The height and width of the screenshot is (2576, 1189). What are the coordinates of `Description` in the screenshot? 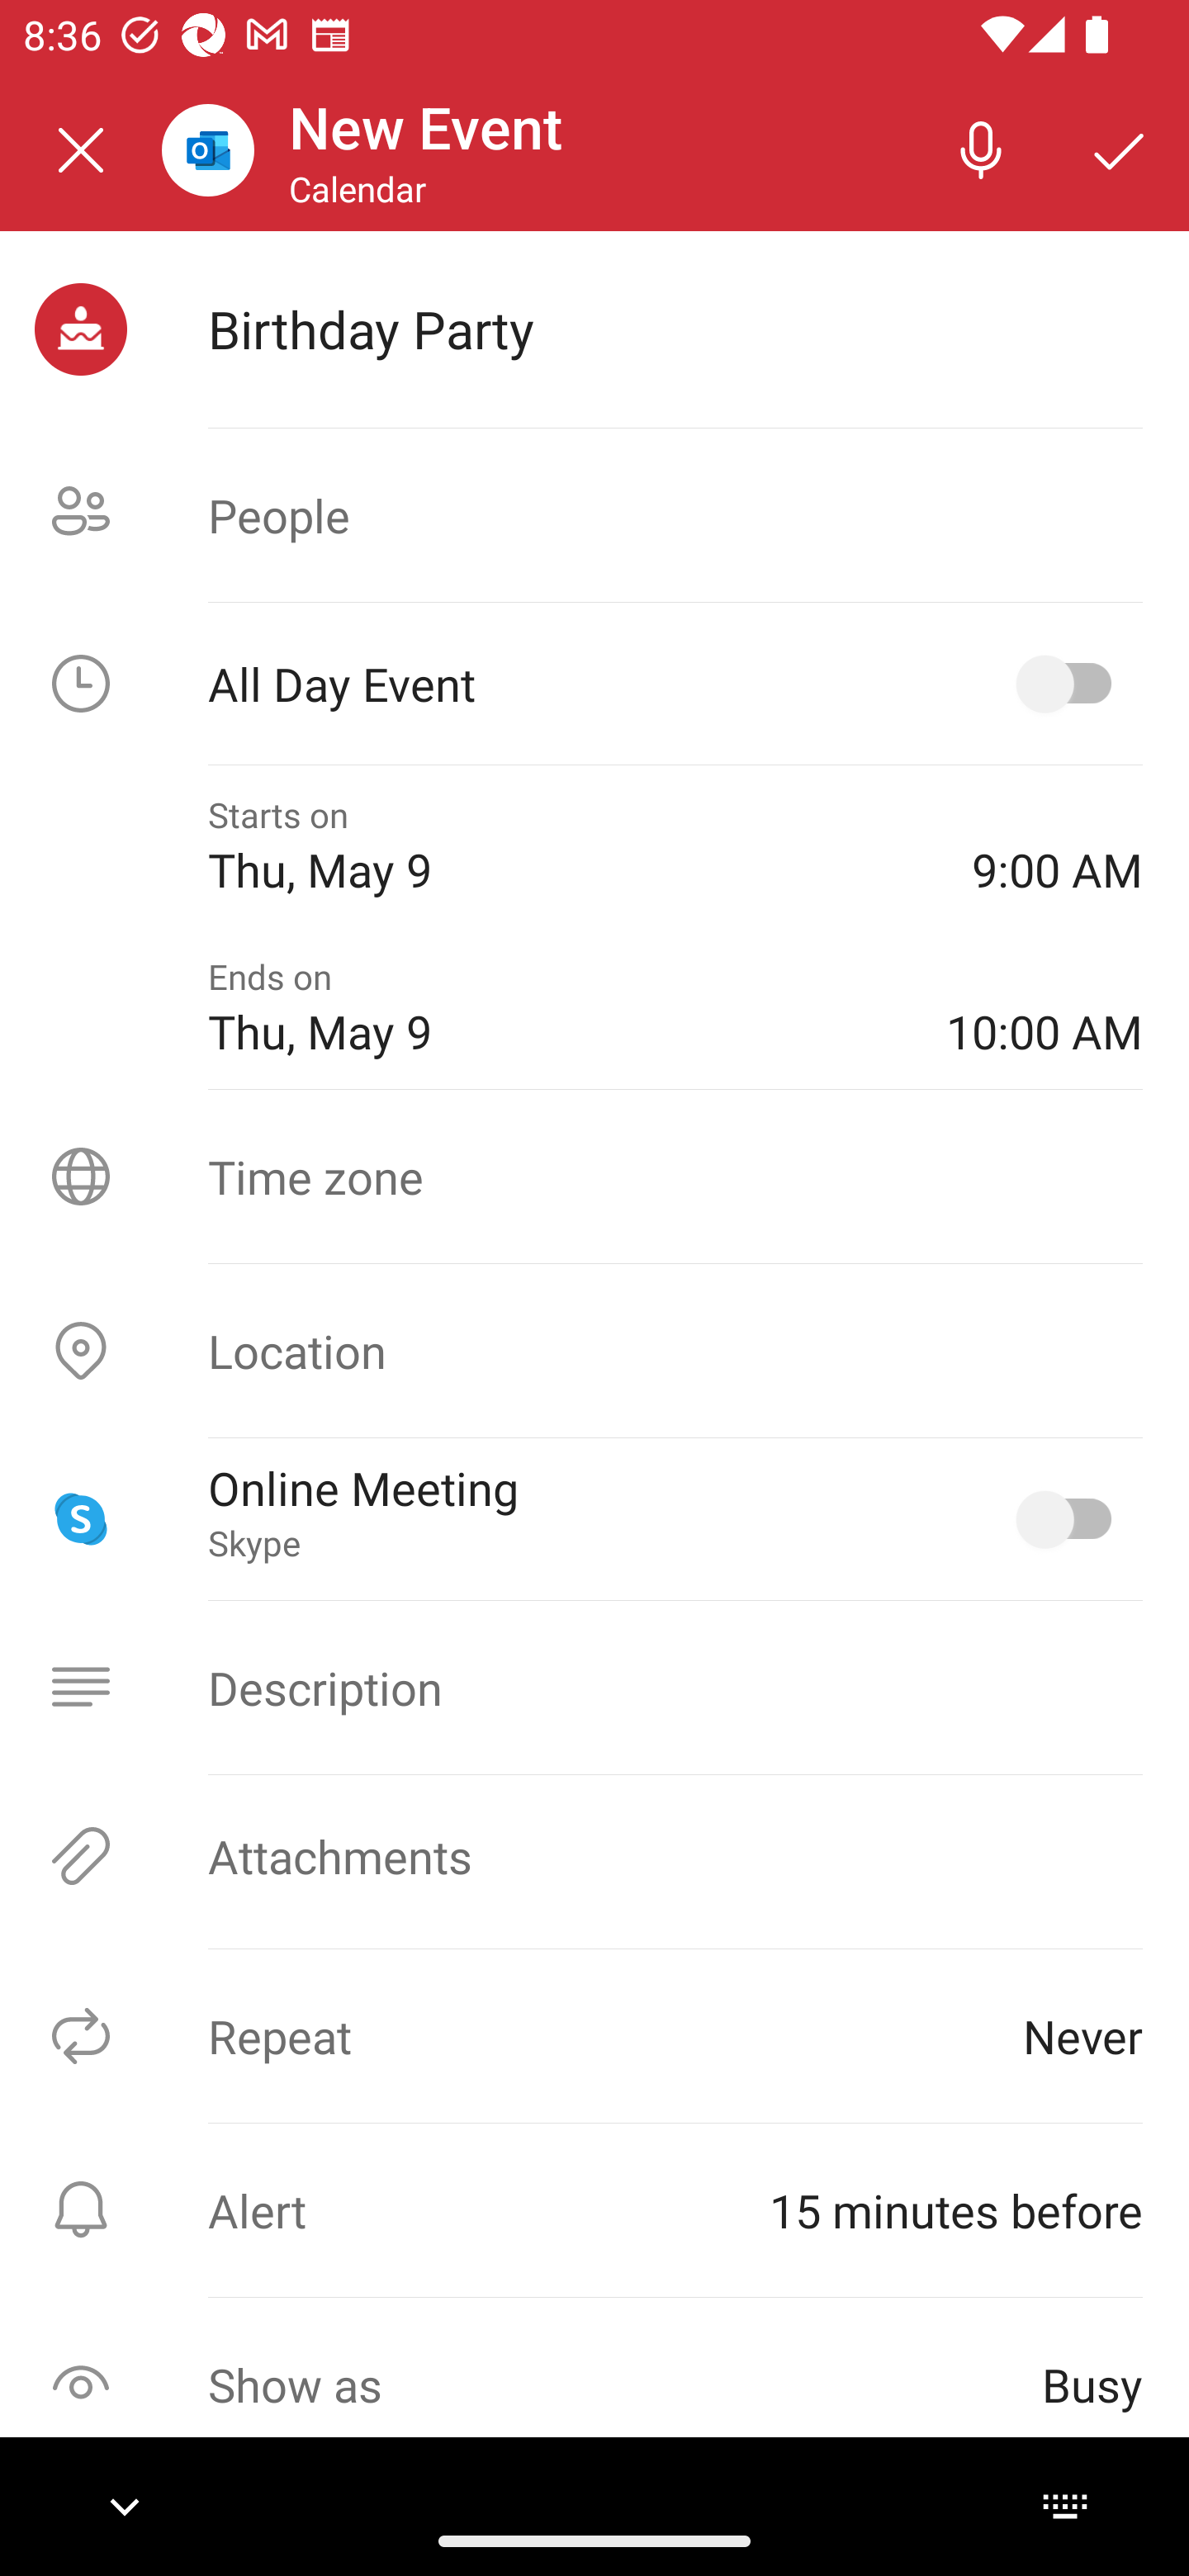 It's located at (594, 1687).